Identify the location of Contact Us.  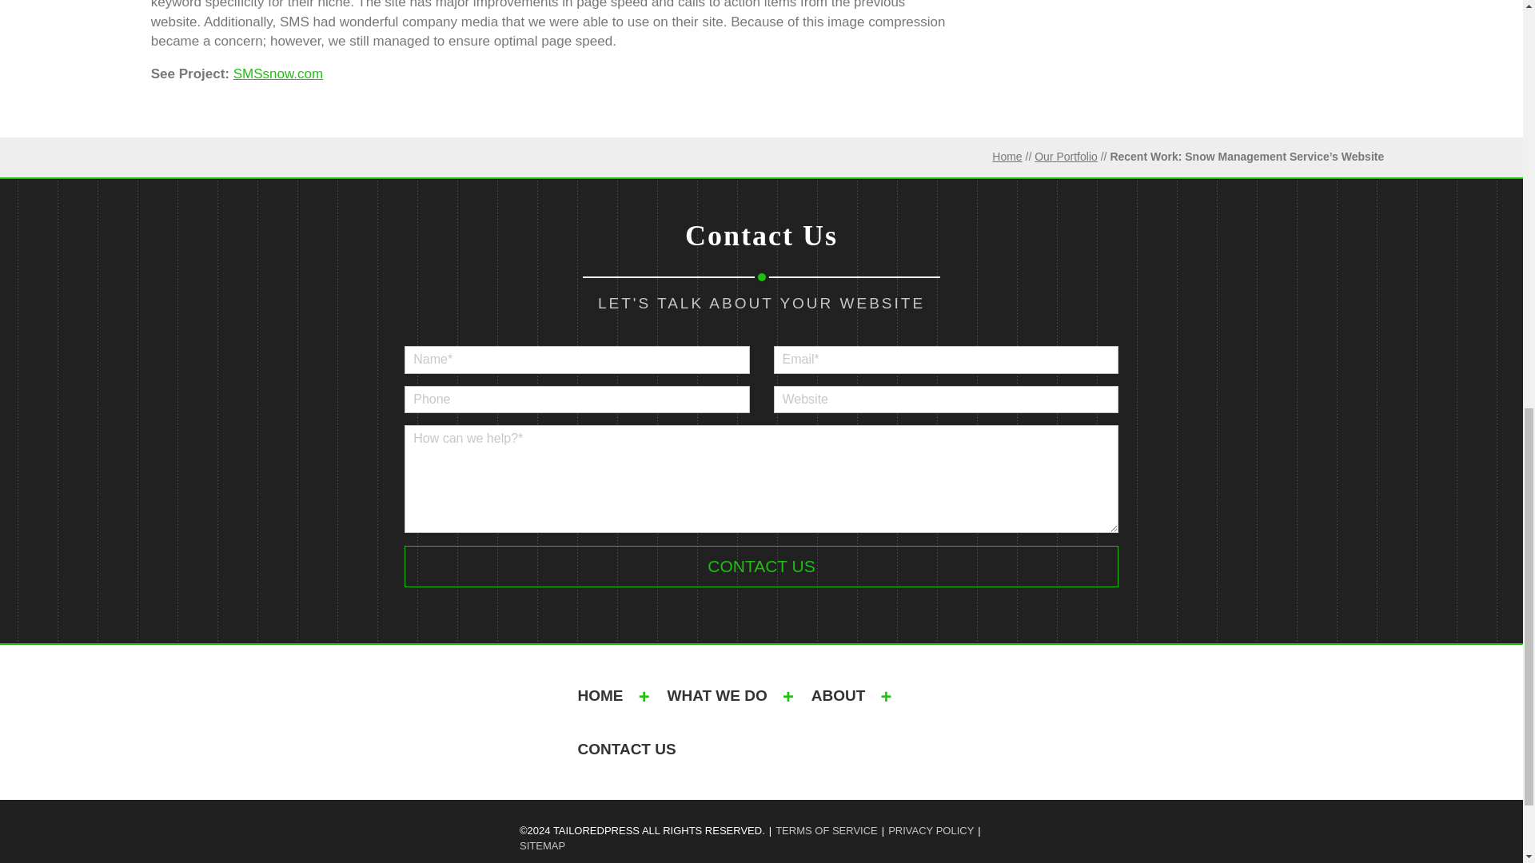
(761, 566).